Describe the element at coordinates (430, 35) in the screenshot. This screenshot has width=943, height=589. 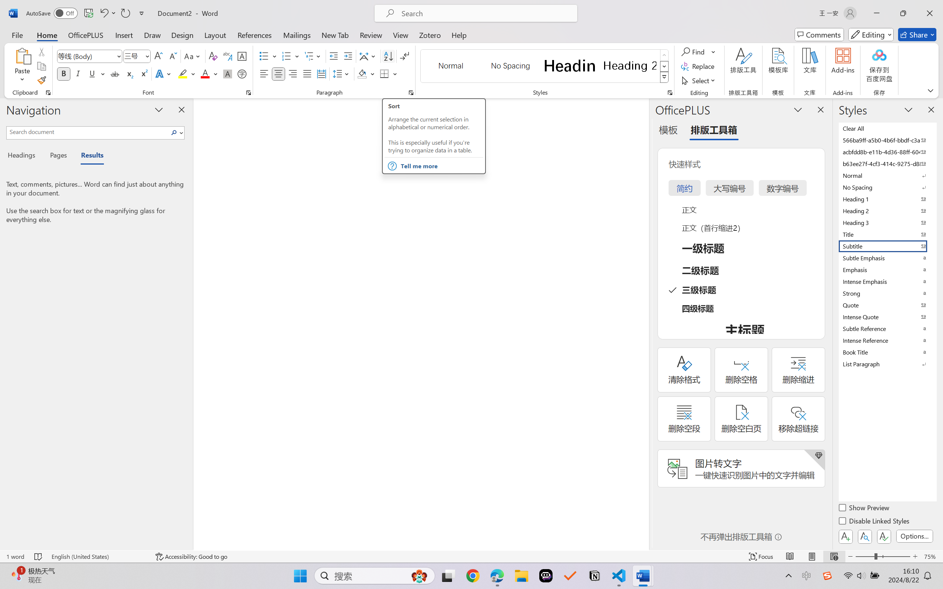
I see `Zotero` at that location.